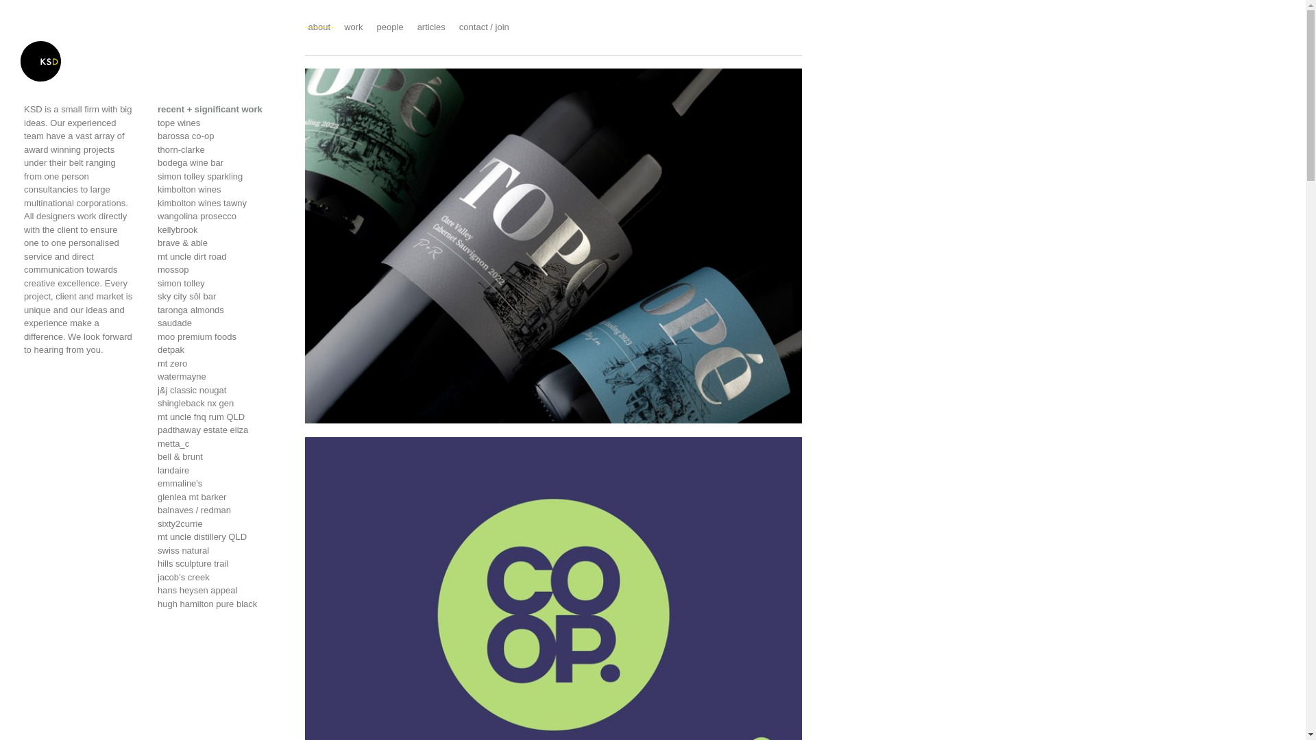 This screenshot has width=1316, height=740. Describe the element at coordinates (219, 243) in the screenshot. I see `brave & able` at that location.